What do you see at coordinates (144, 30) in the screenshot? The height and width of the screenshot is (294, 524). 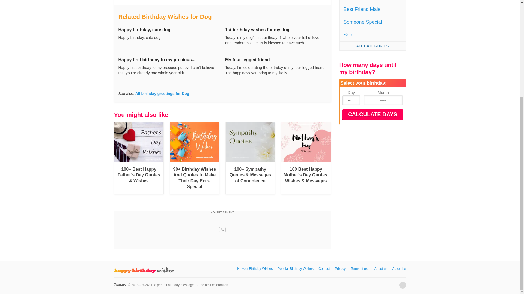 I see `Happy birthday, cute dog` at bounding box center [144, 30].